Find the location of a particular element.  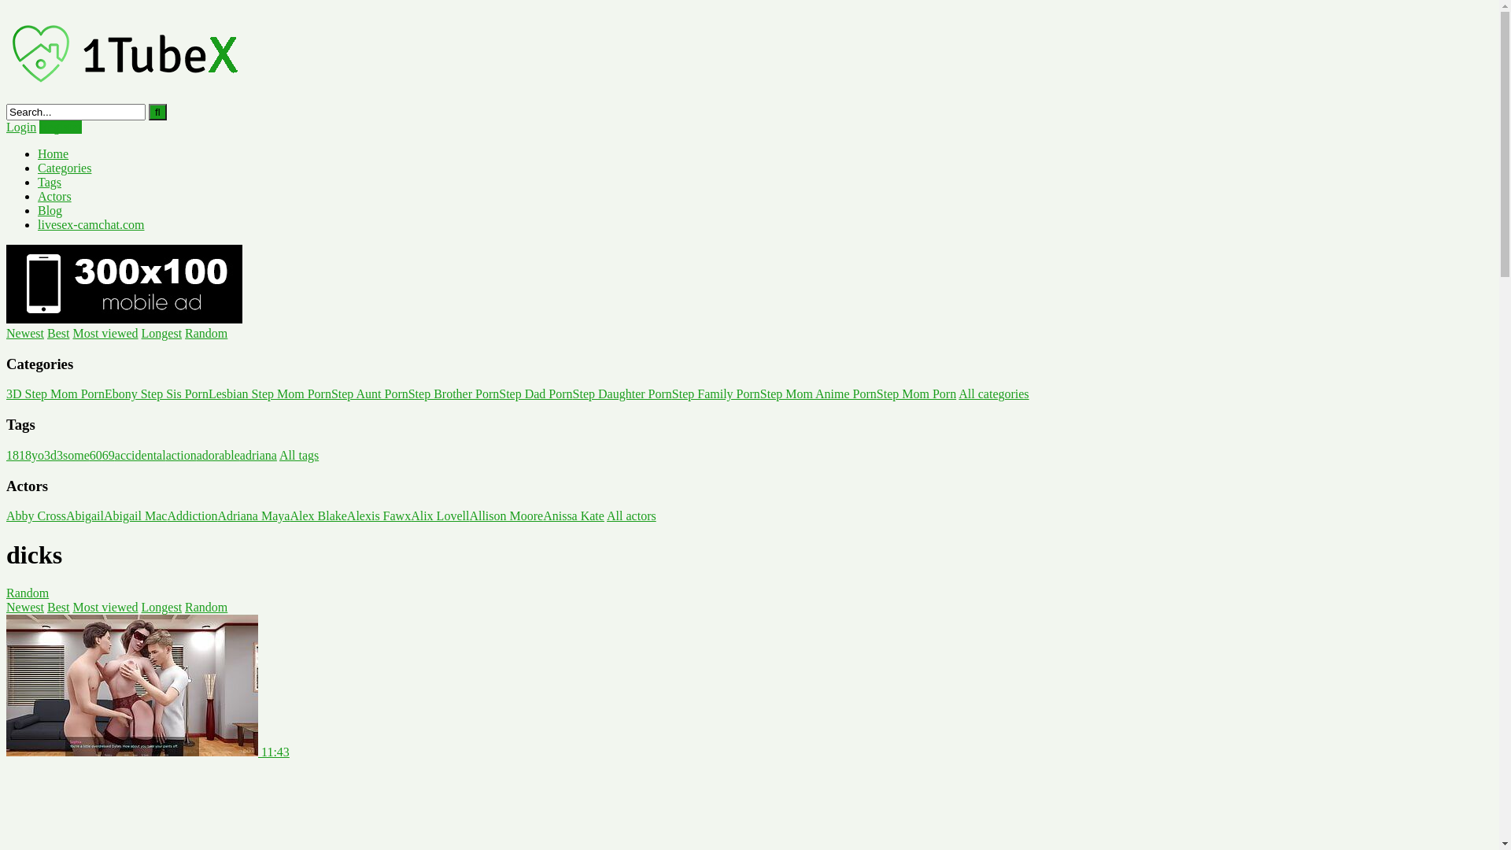

Register is located at coordinates (60, 128).